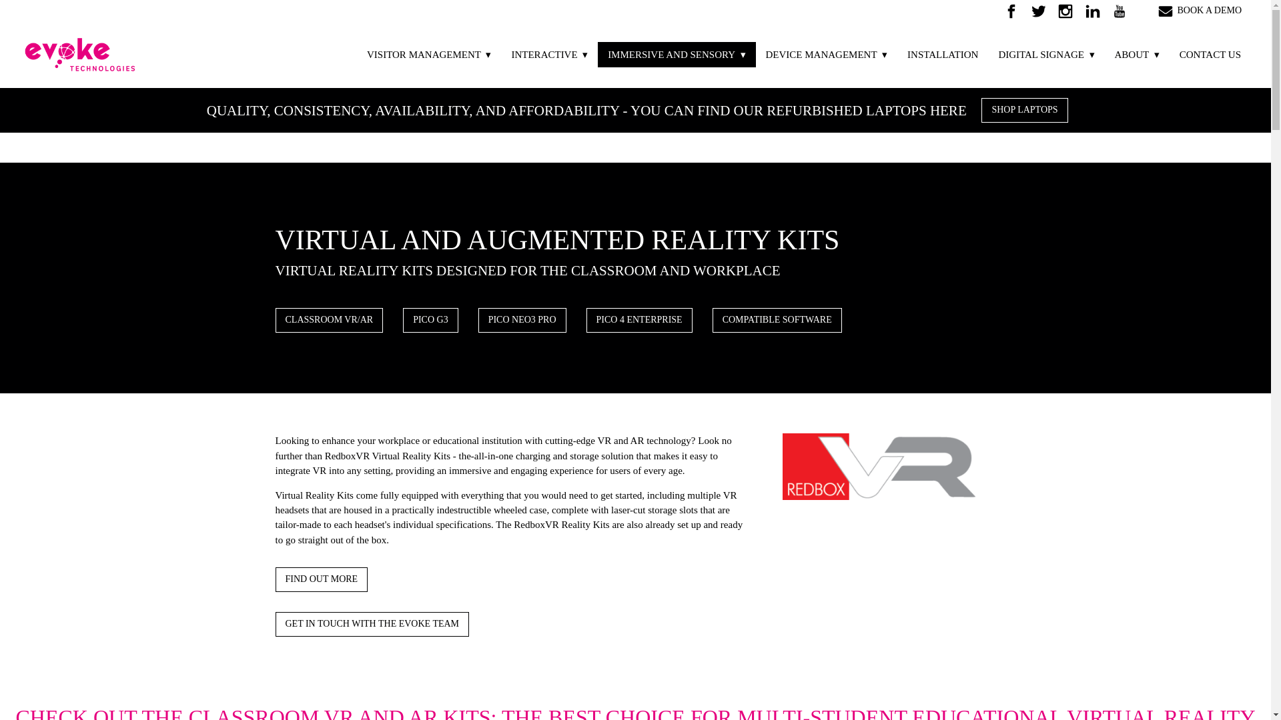 This screenshot has width=1281, height=720. What do you see at coordinates (1201, 11) in the screenshot?
I see `BOOK A DEMO` at bounding box center [1201, 11].